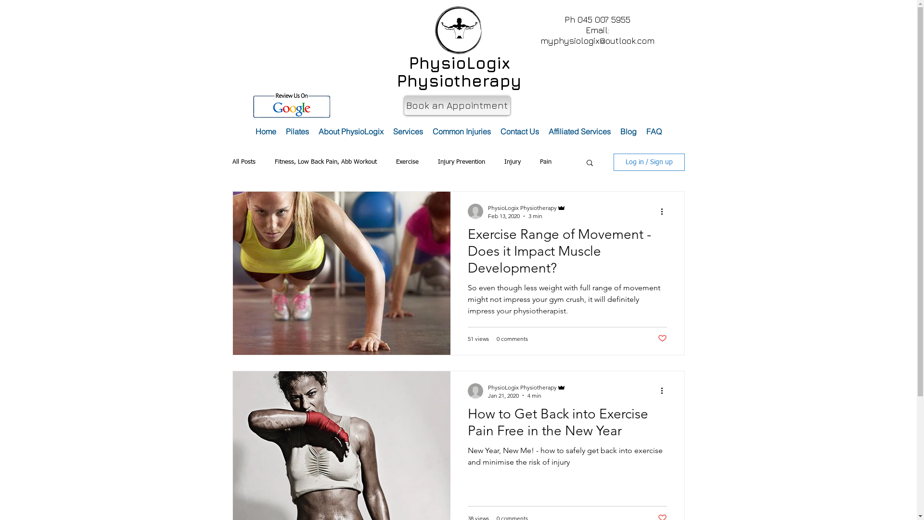  What do you see at coordinates (297, 132) in the screenshot?
I see `Pilates` at bounding box center [297, 132].